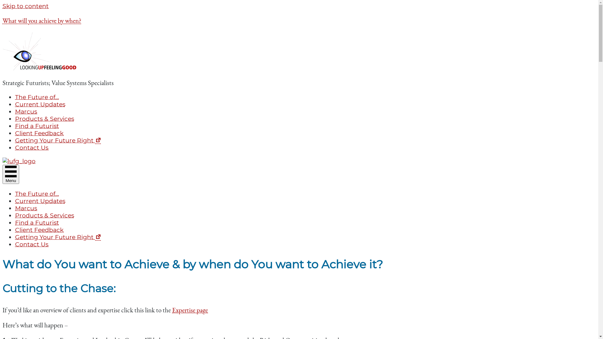 This screenshot has height=339, width=603. Describe the element at coordinates (26, 6) in the screenshot. I see `Skip to content` at that location.